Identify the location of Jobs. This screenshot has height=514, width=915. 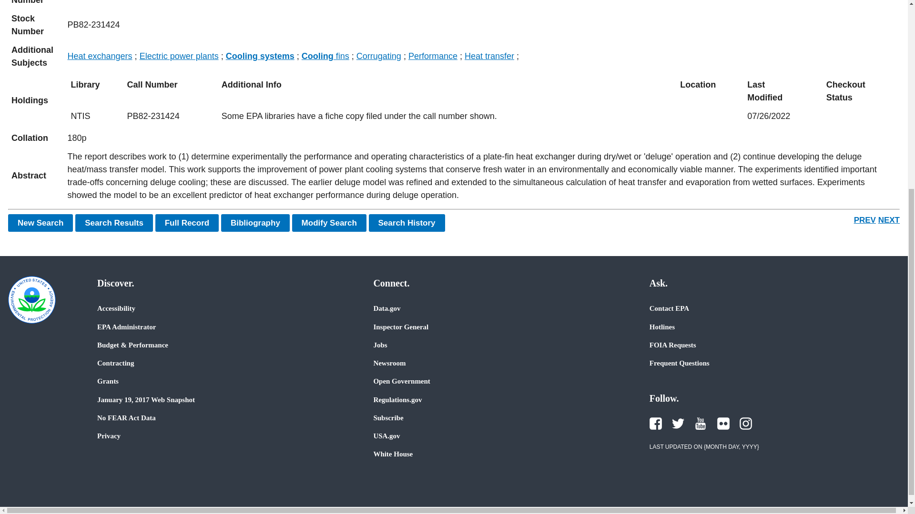
(380, 345).